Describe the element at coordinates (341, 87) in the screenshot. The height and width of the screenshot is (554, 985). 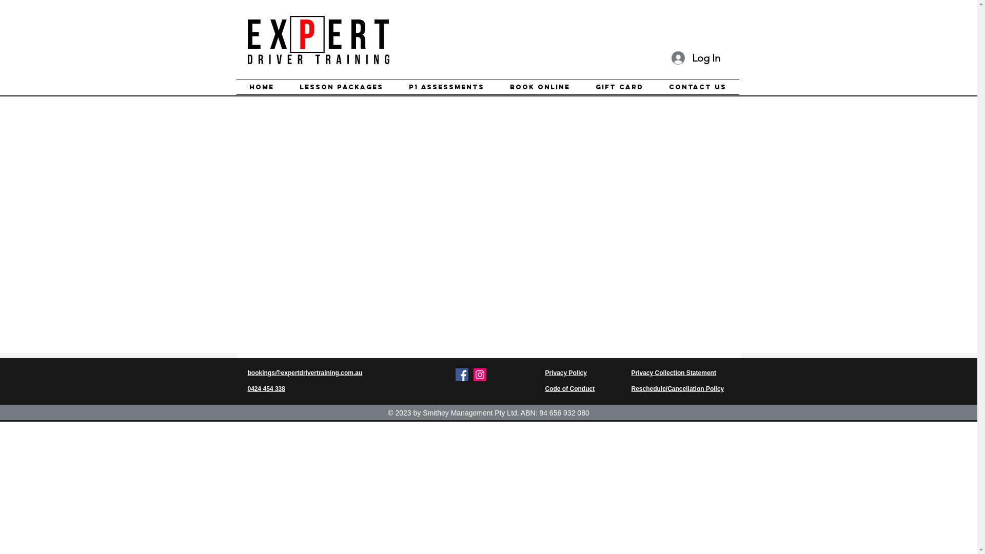
I see `Lesson Packages` at that location.